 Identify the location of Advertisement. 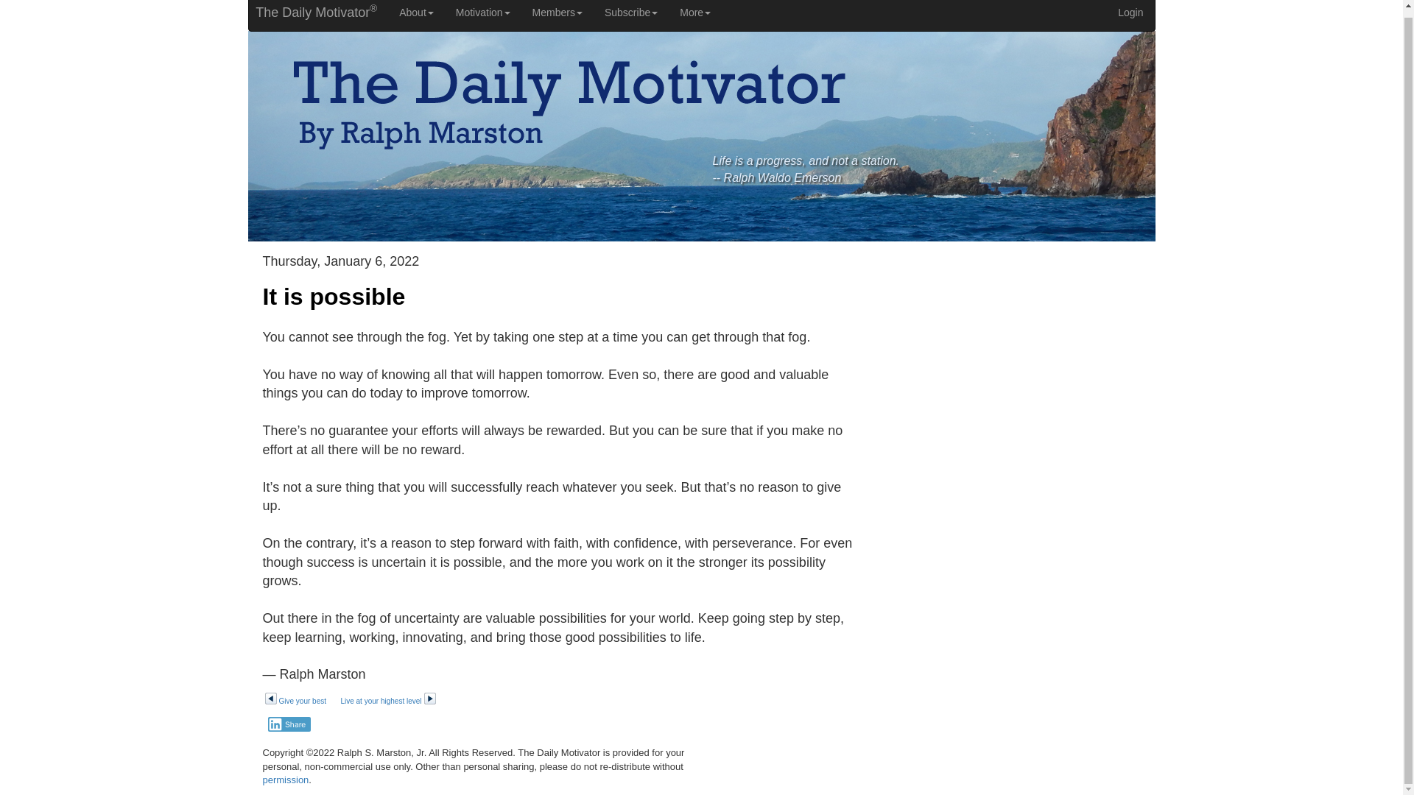
(1017, 568).